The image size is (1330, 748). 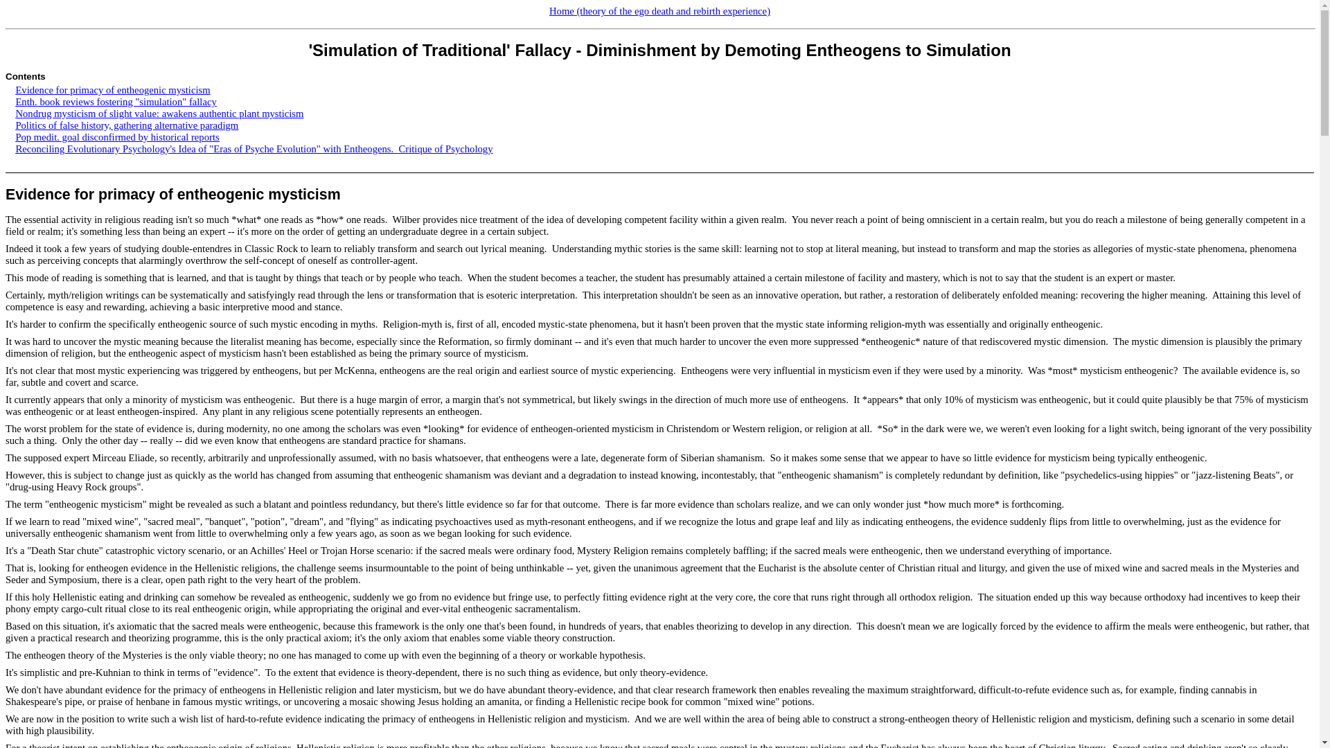 What do you see at coordinates (116, 137) in the screenshot?
I see `Pop medit. goal disconfirmed by historical reports` at bounding box center [116, 137].